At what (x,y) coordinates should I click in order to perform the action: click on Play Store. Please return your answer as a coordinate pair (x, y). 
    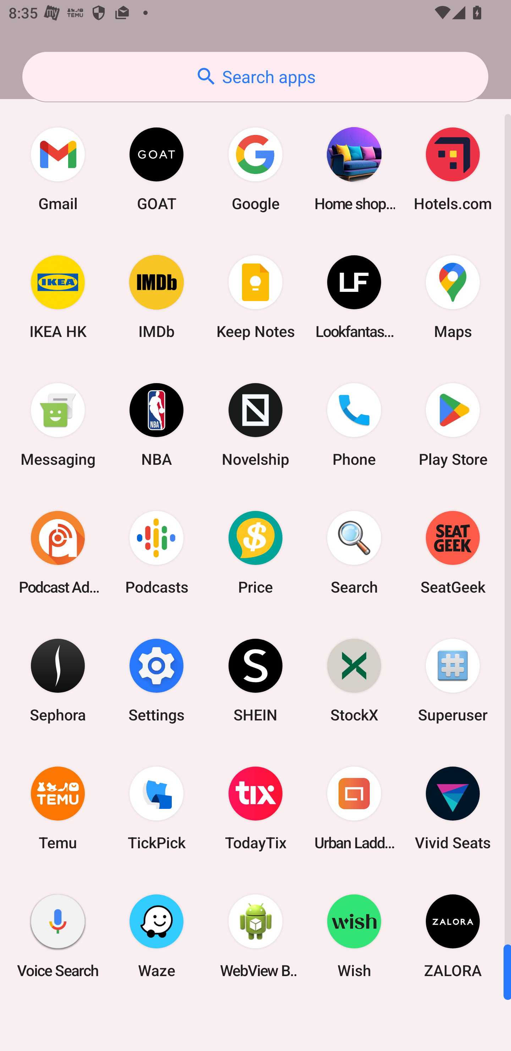
    Looking at the image, I should click on (453, 425).